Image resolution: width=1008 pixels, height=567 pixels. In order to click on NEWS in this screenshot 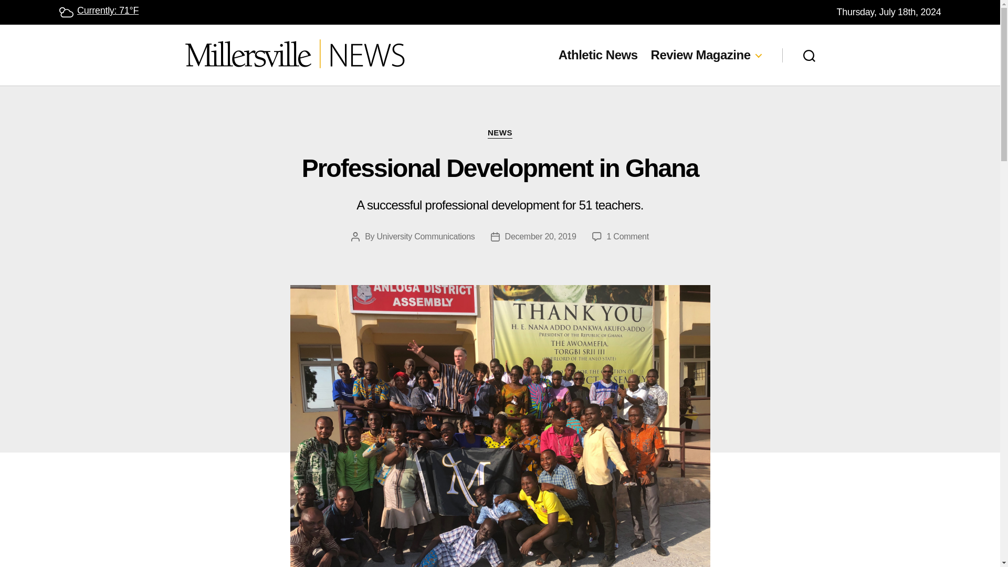, I will do `click(628, 236)`.